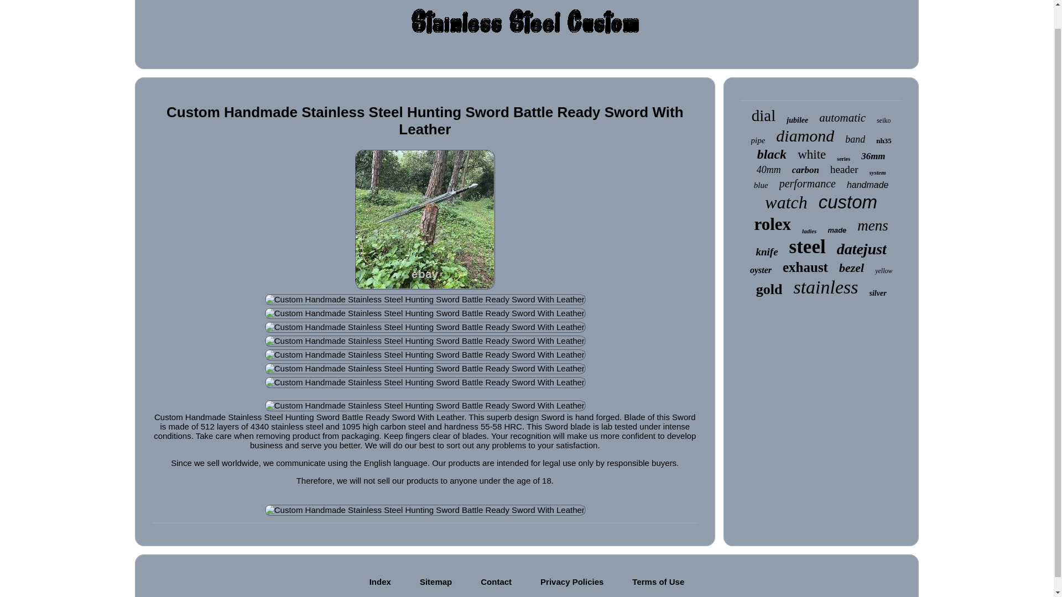 This screenshot has width=1062, height=597. Describe the element at coordinates (761, 186) in the screenshot. I see `blue` at that location.